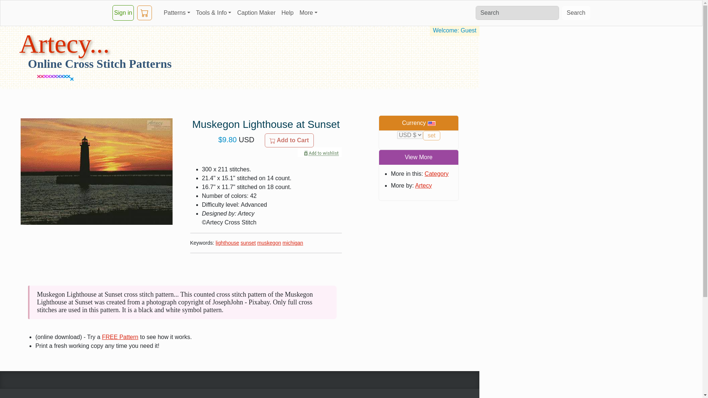 The image size is (708, 398). I want to click on Add to Cart, so click(289, 140).